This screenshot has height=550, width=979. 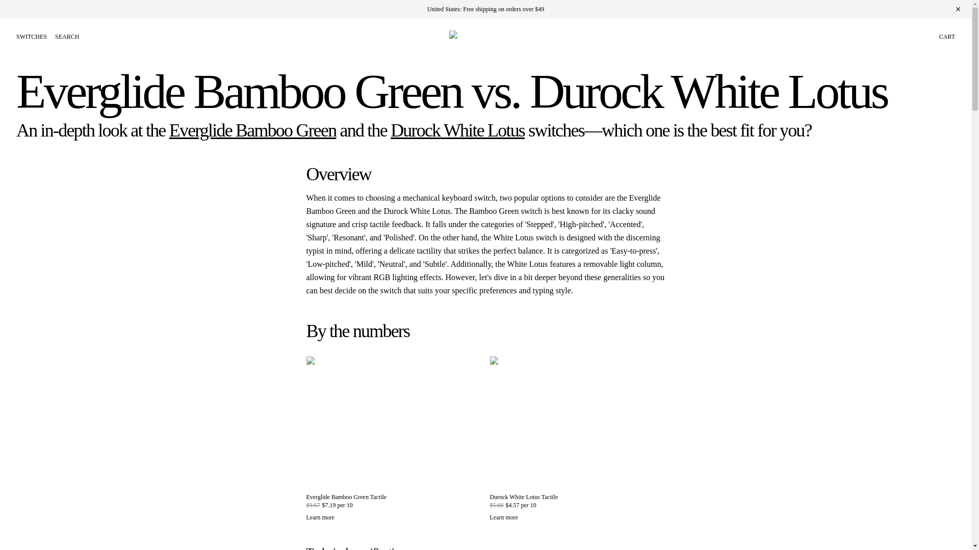 I want to click on Learn more, so click(x=394, y=517).